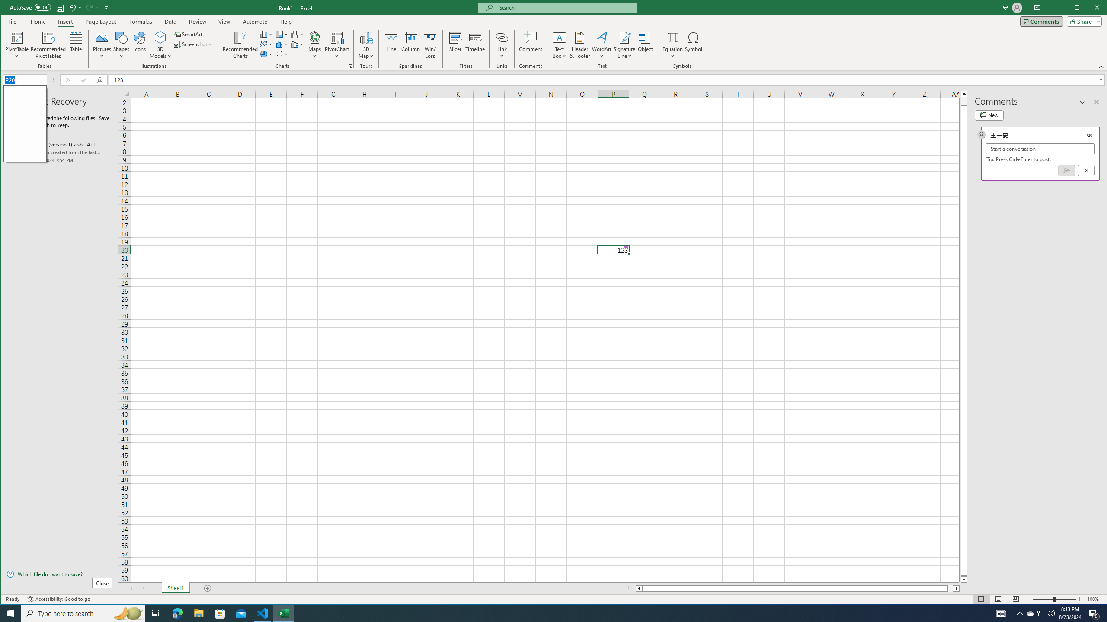  Describe the element at coordinates (337, 37) in the screenshot. I see `PivotChart` at that location.